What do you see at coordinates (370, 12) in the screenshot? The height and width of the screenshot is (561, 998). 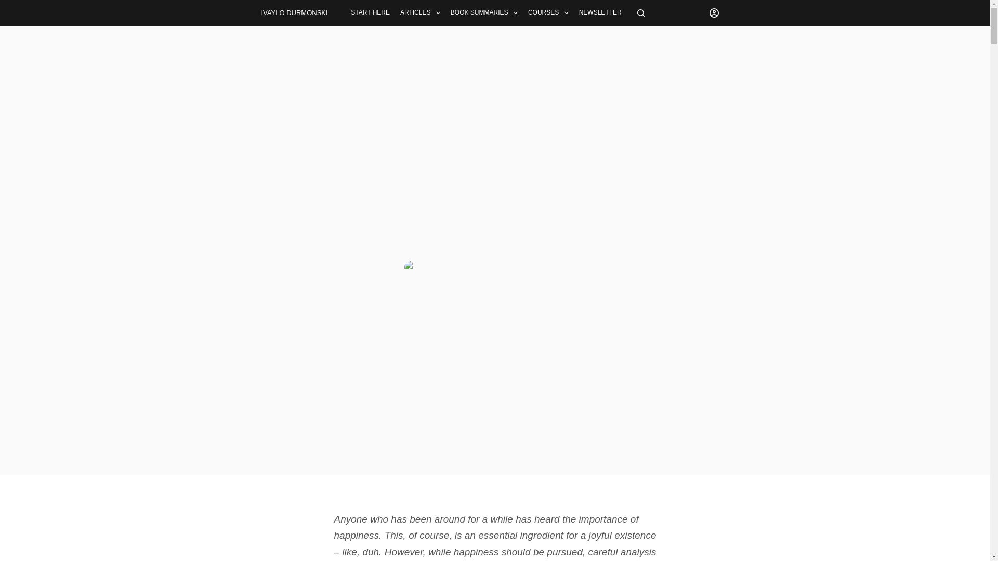 I see `START HERE` at bounding box center [370, 12].